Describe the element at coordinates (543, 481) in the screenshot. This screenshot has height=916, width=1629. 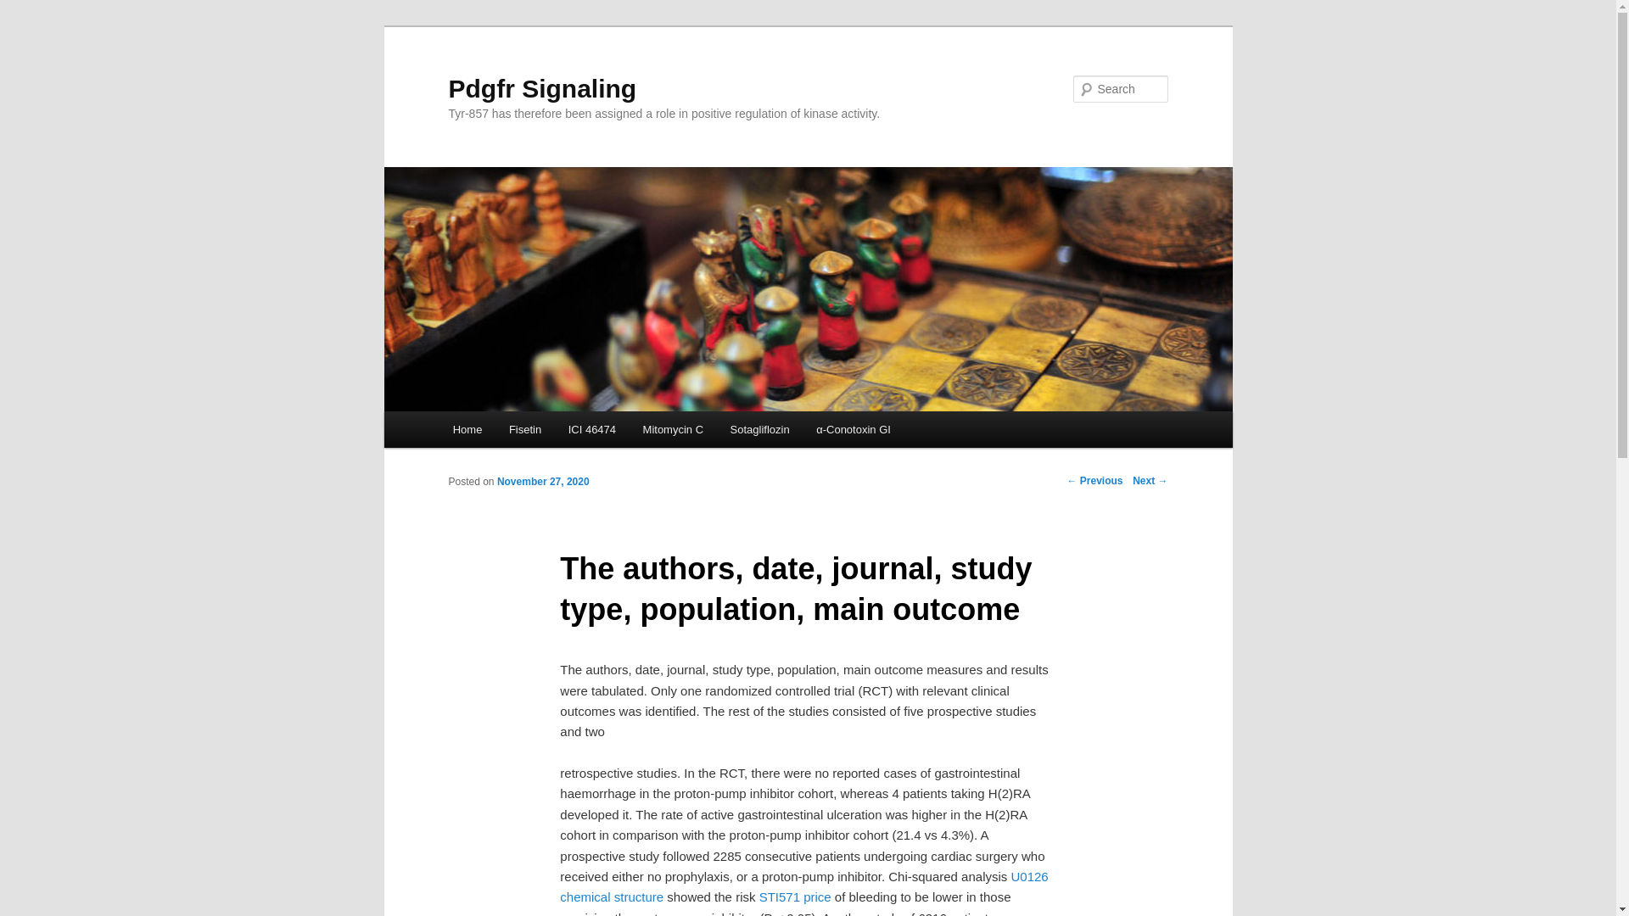
I see `November 27, 2020` at that location.